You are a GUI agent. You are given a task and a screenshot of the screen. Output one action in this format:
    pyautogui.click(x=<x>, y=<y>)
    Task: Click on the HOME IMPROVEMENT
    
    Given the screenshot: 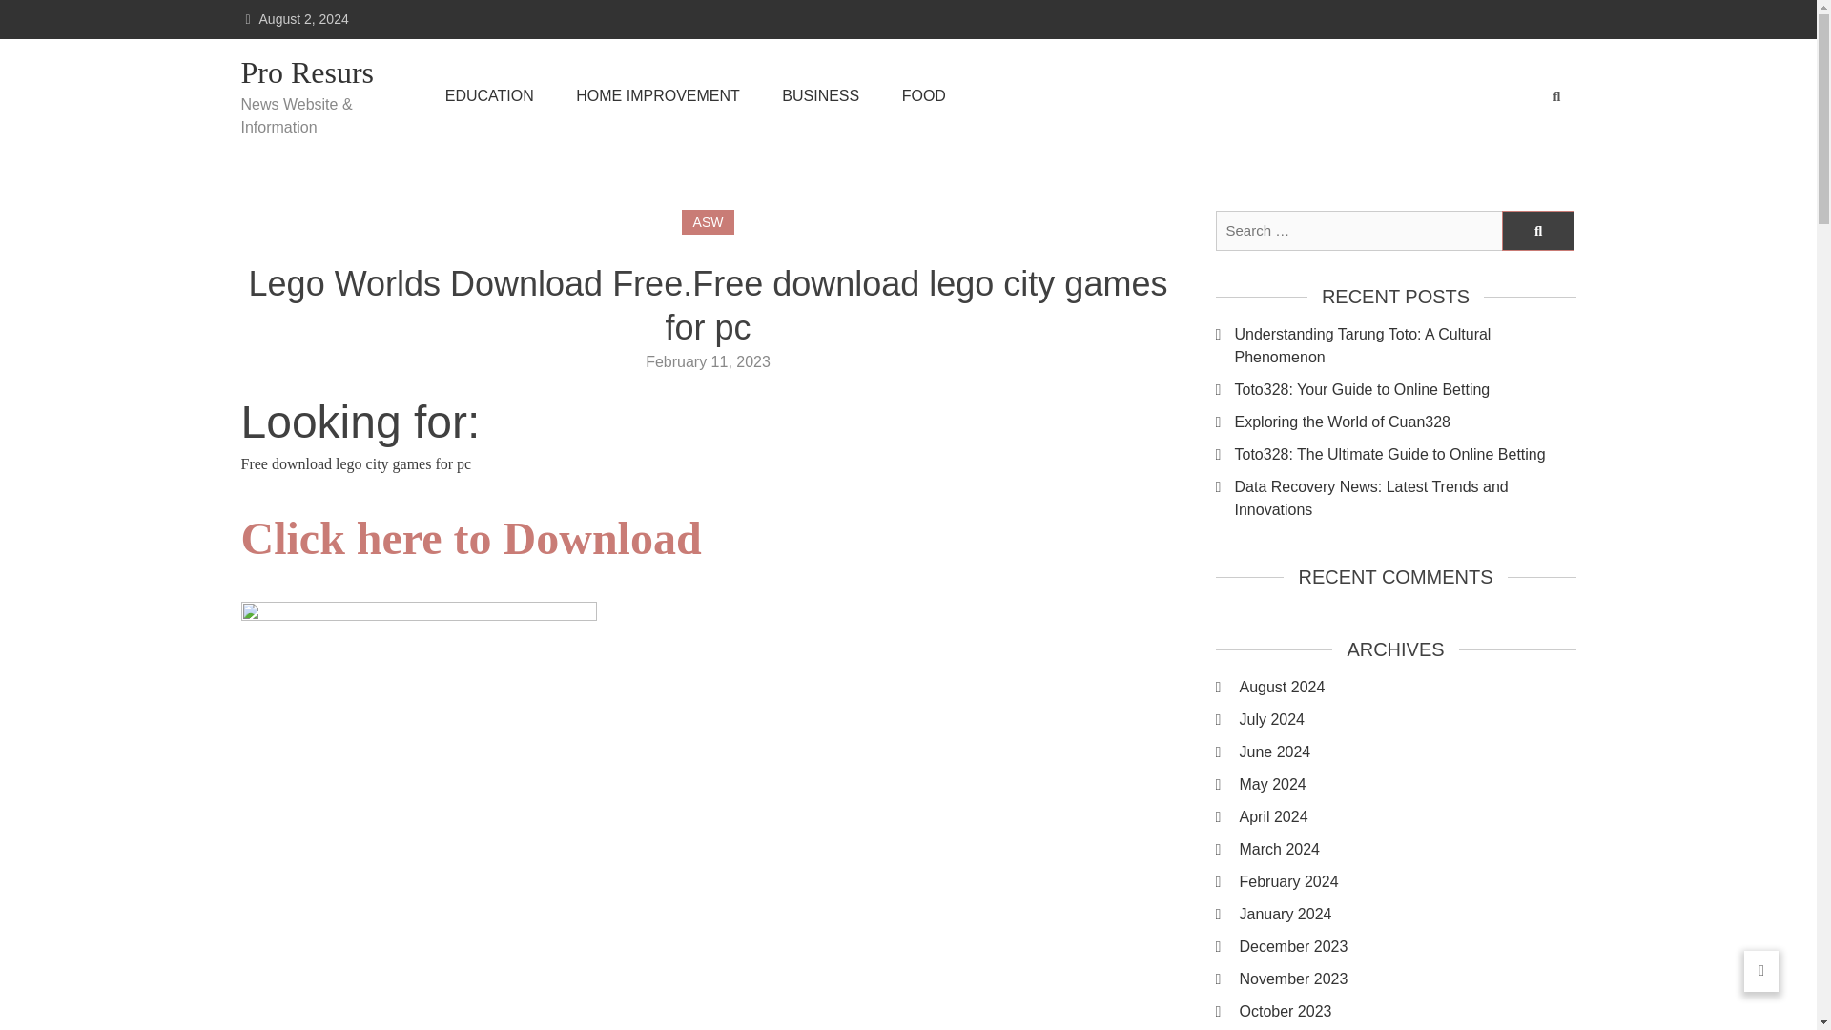 What is the action you would take?
    pyautogui.click(x=658, y=95)
    